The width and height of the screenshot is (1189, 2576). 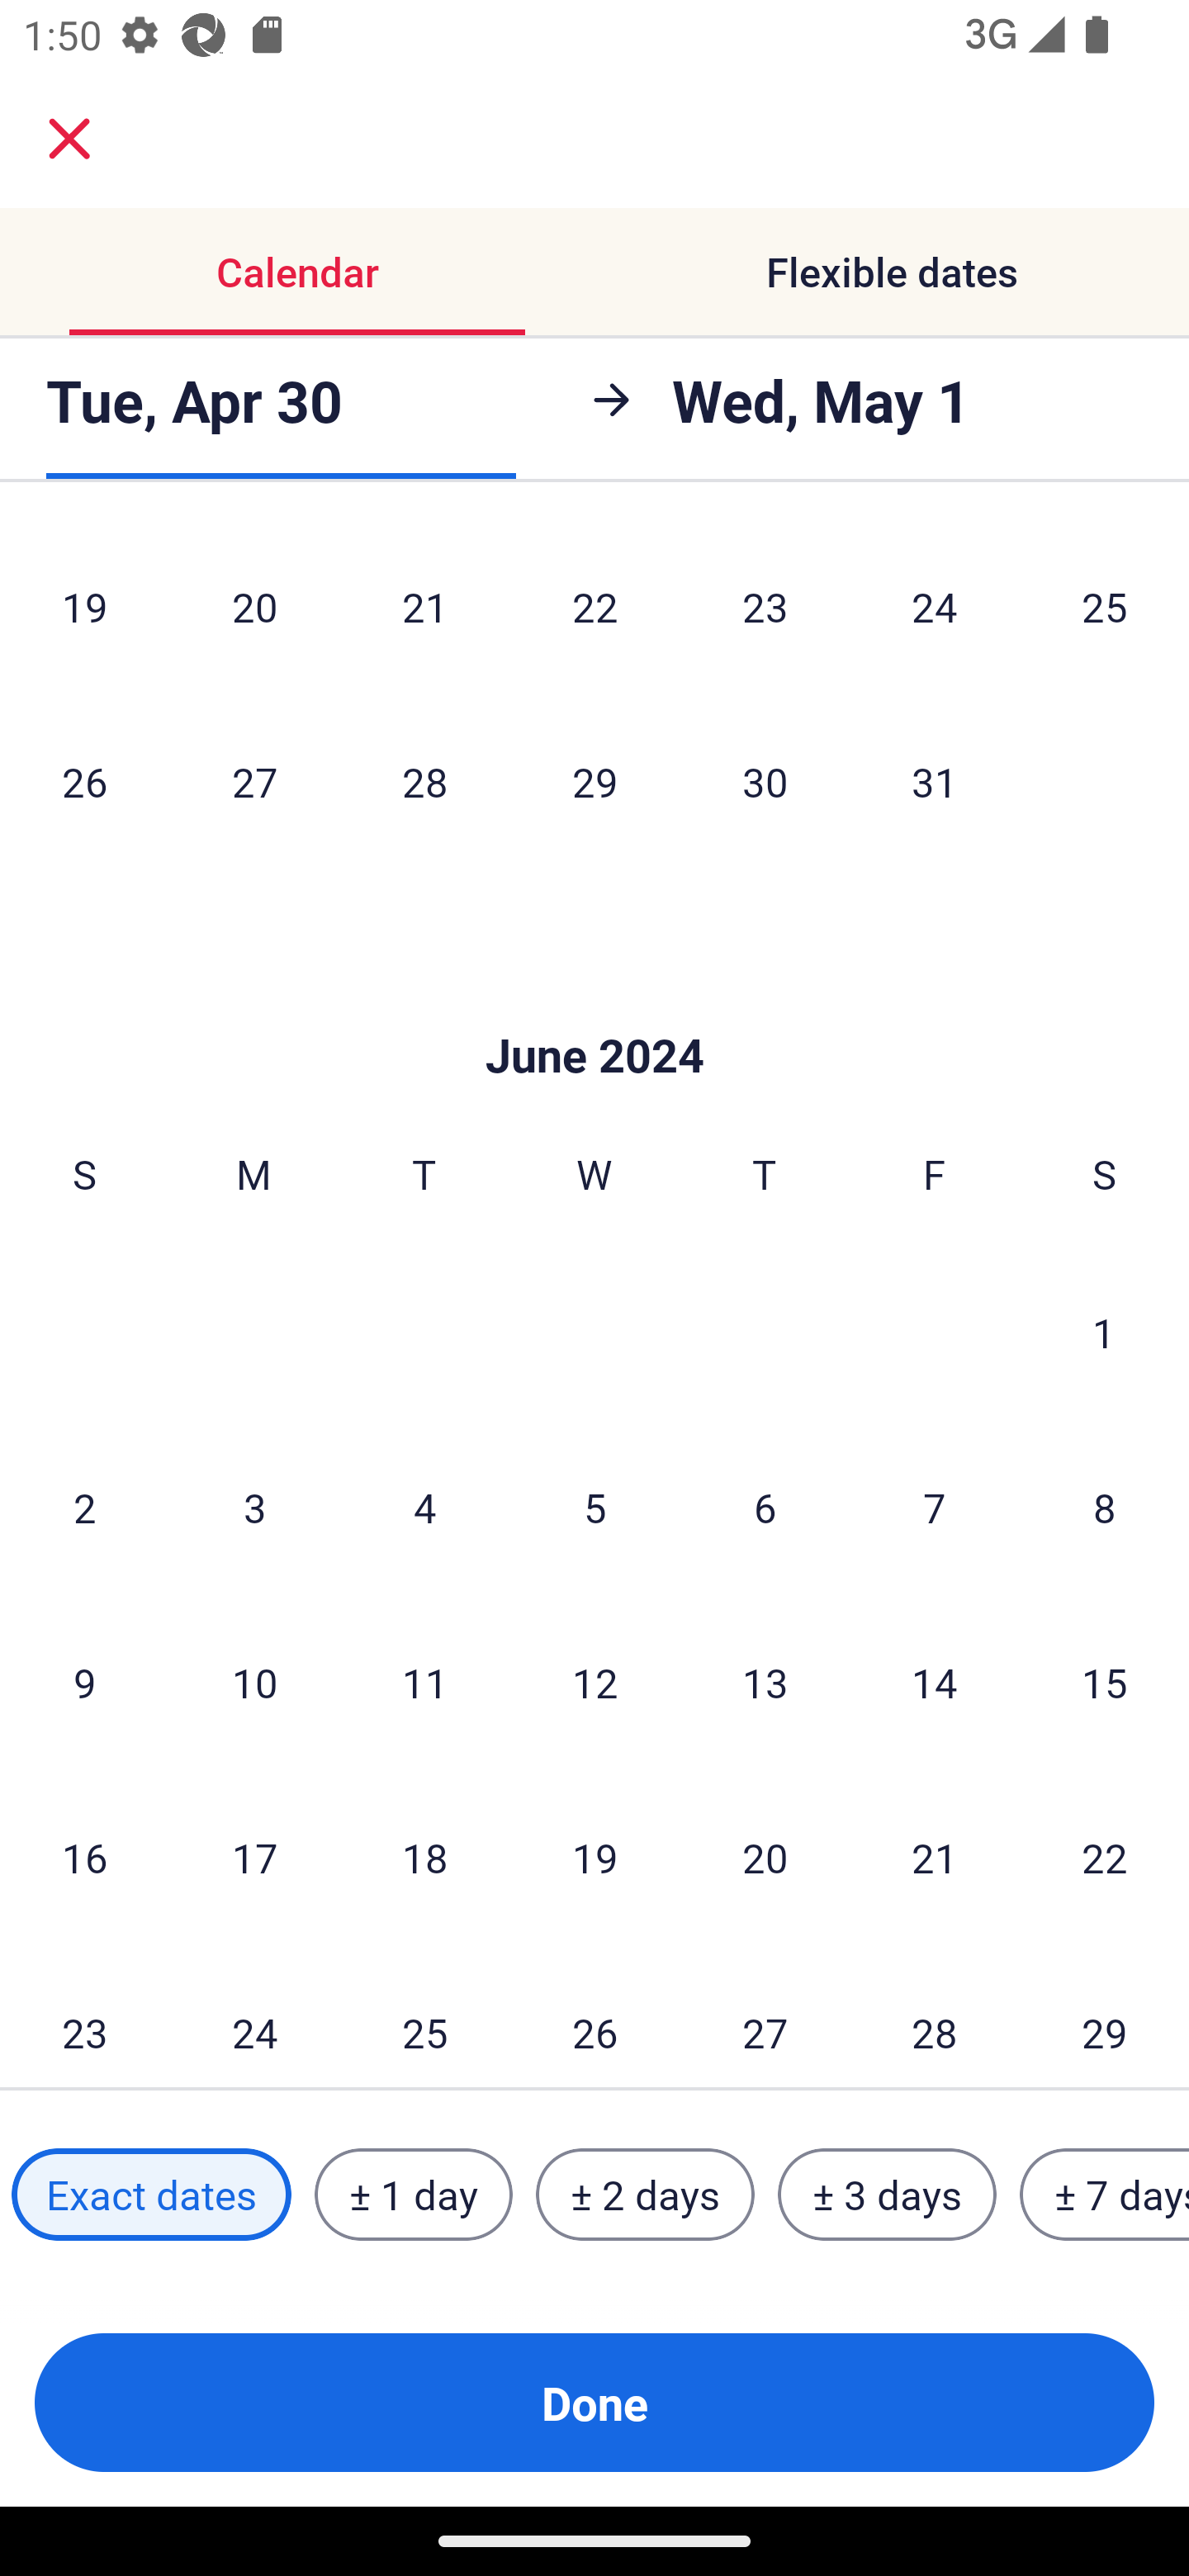 What do you see at coordinates (151, 2195) in the screenshot?
I see `Exact dates` at bounding box center [151, 2195].